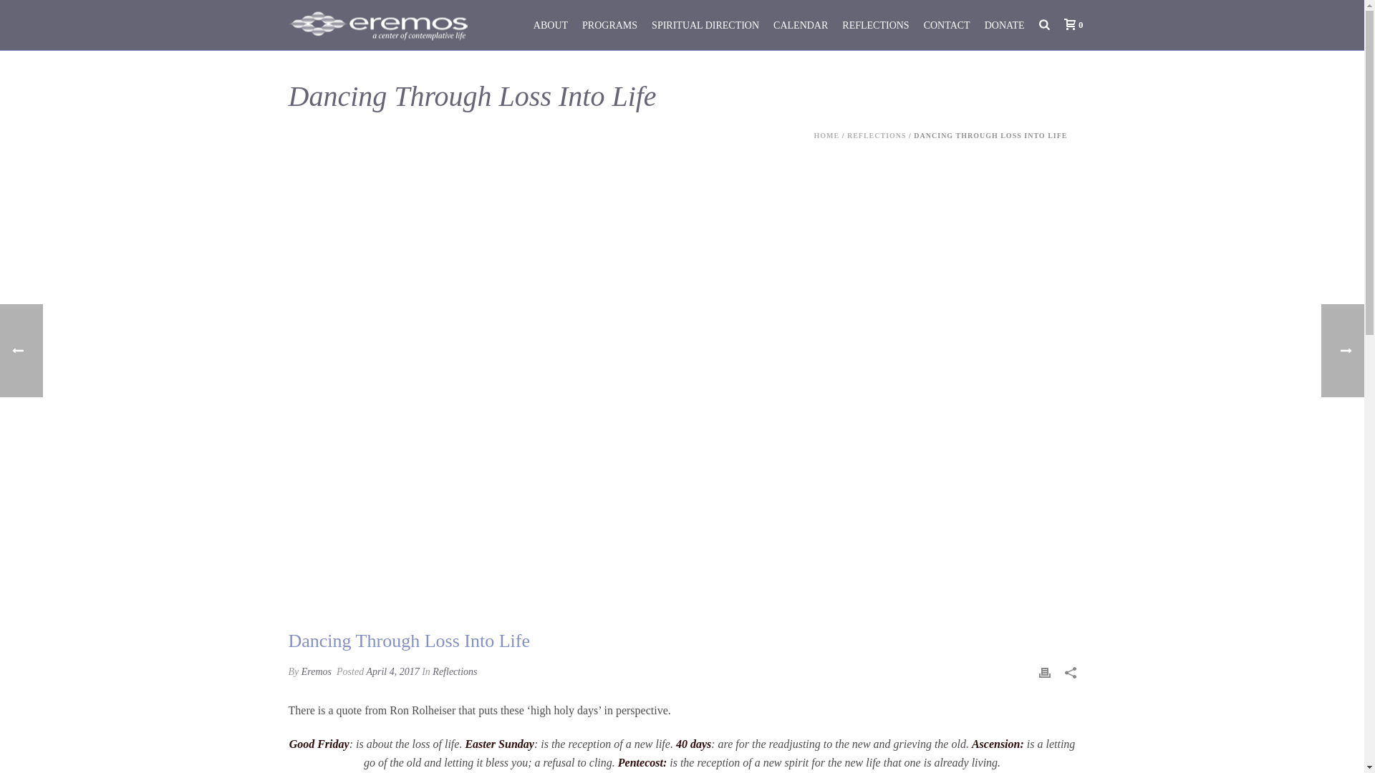 Image resolution: width=1375 pixels, height=773 pixels. I want to click on DONATE, so click(1005, 25).